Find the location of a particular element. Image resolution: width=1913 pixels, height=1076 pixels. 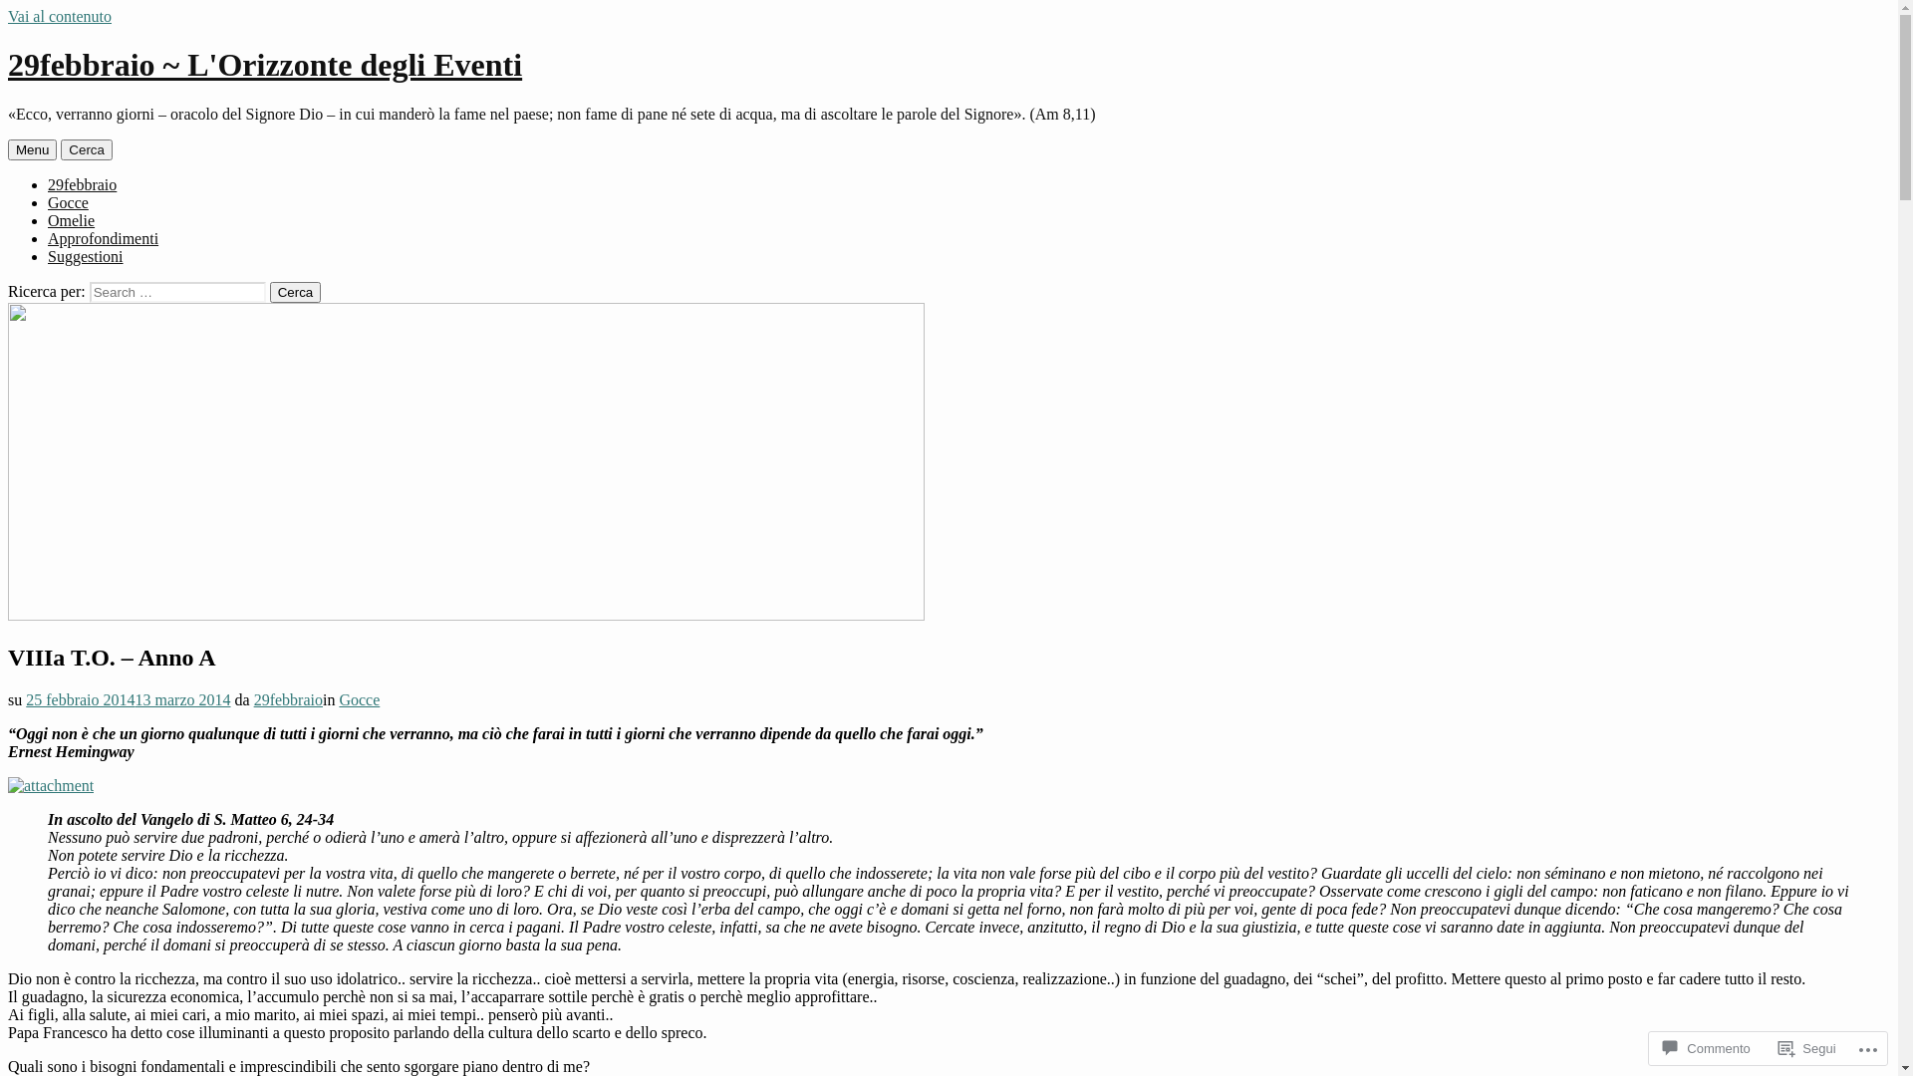

Commento is located at coordinates (1707, 1048).